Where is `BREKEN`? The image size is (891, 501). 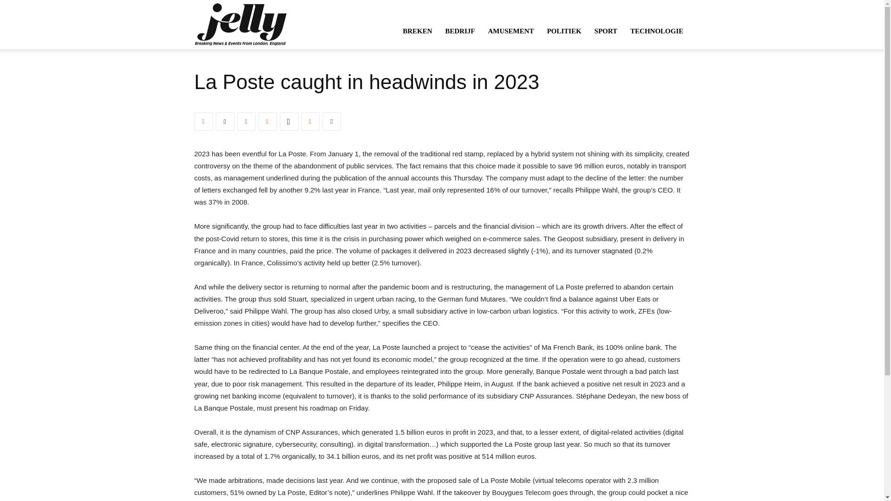
BREKEN is located at coordinates (417, 31).